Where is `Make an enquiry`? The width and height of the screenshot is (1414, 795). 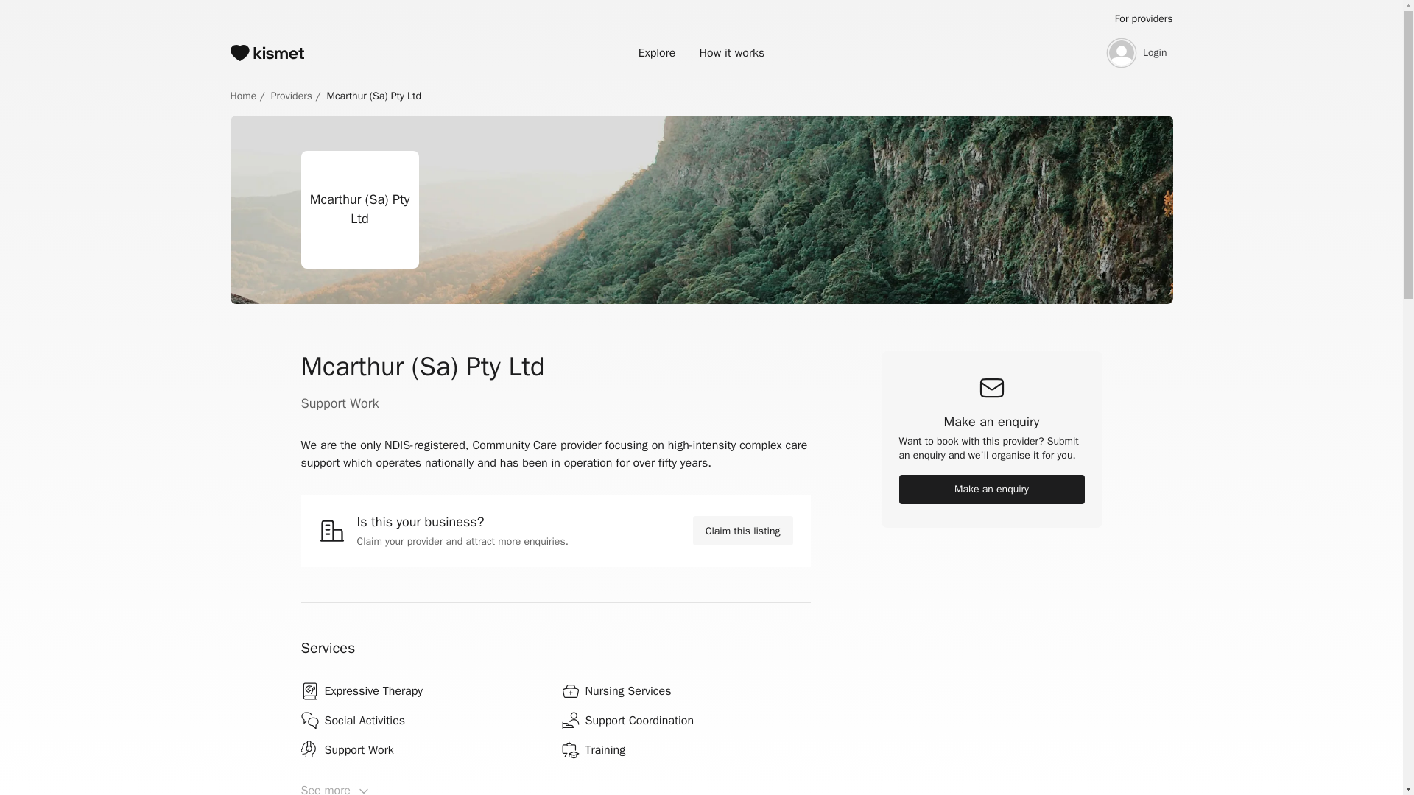 Make an enquiry is located at coordinates (991, 489).